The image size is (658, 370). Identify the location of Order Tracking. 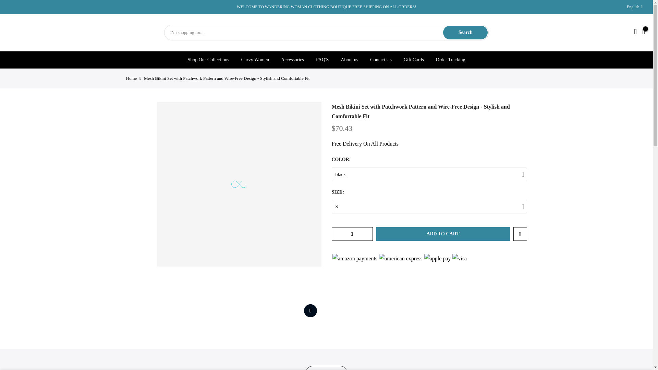
(450, 60).